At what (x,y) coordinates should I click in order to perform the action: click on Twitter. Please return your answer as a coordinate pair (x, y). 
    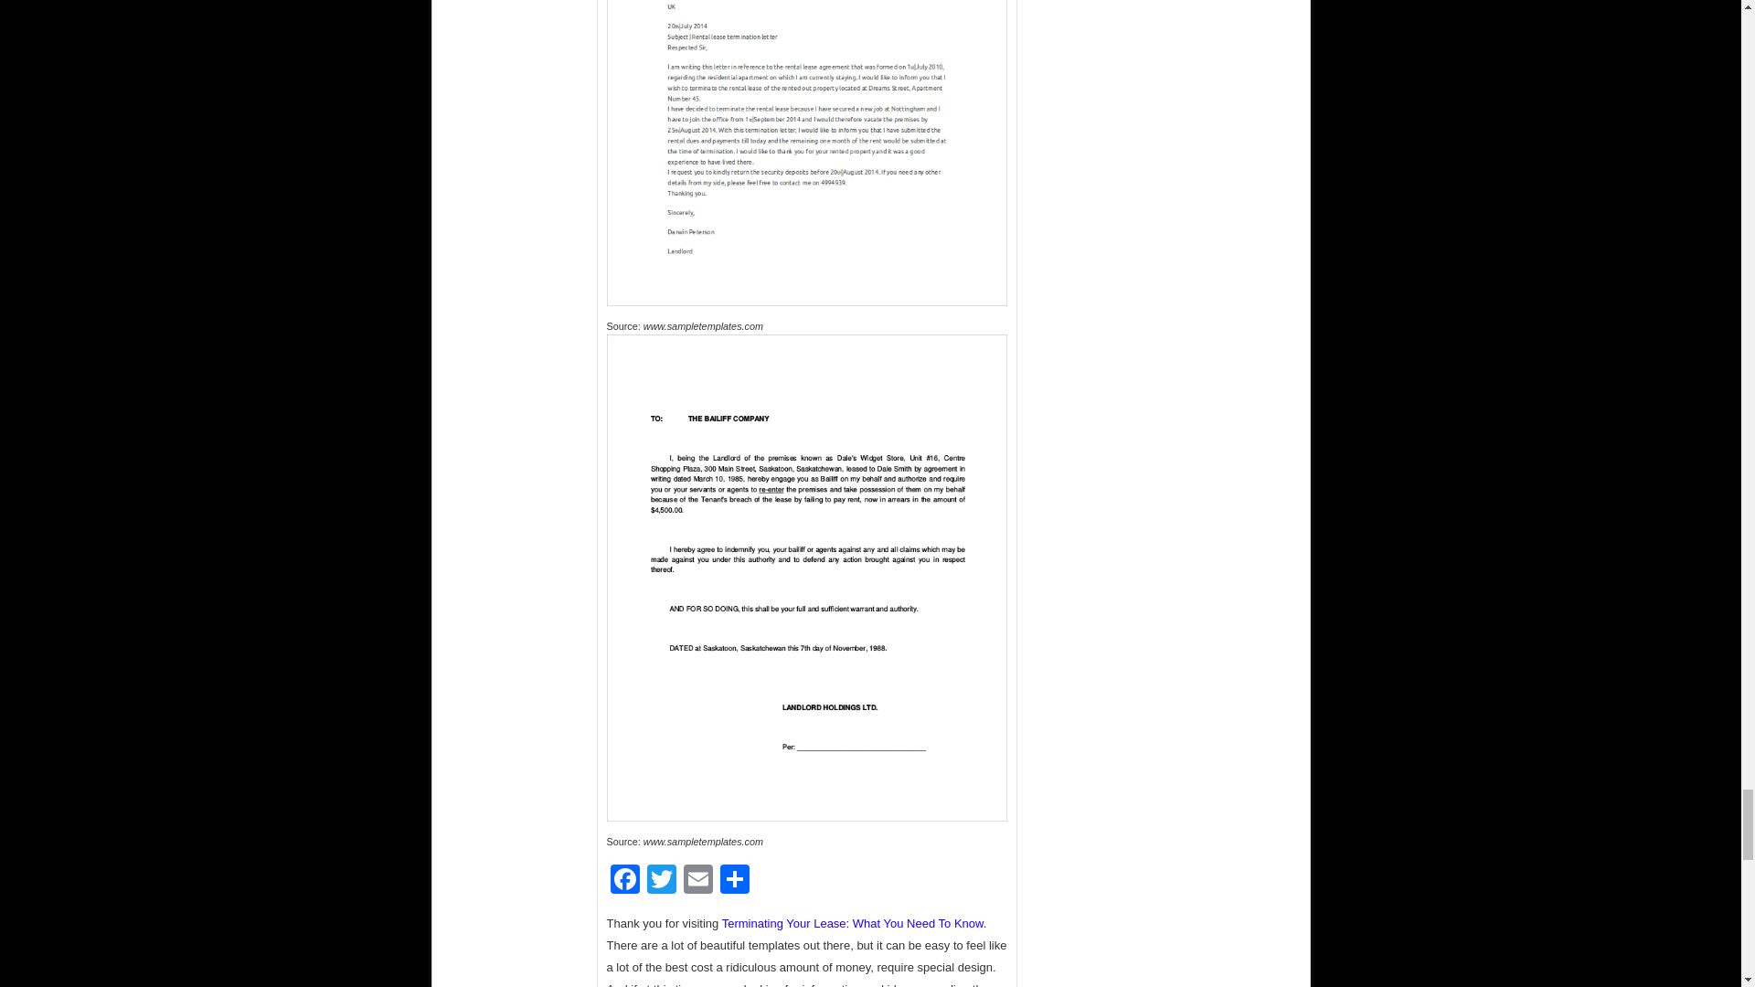
    Looking at the image, I should click on (662, 881).